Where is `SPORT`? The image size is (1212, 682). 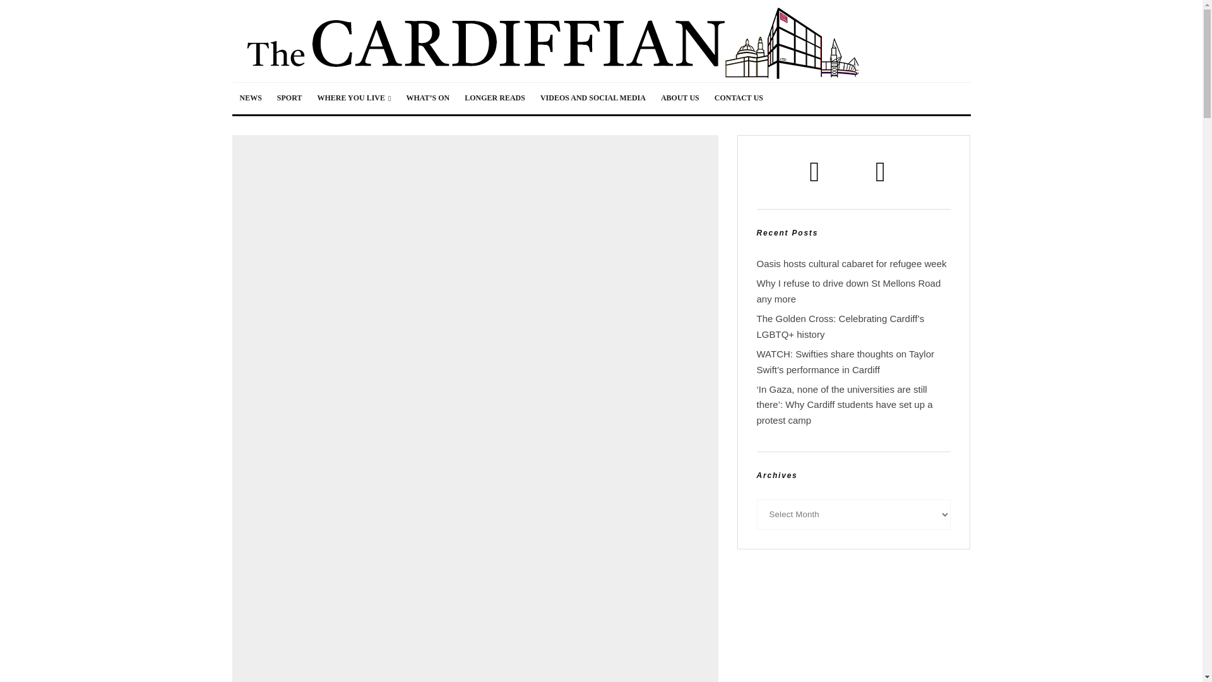 SPORT is located at coordinates (289, 99).